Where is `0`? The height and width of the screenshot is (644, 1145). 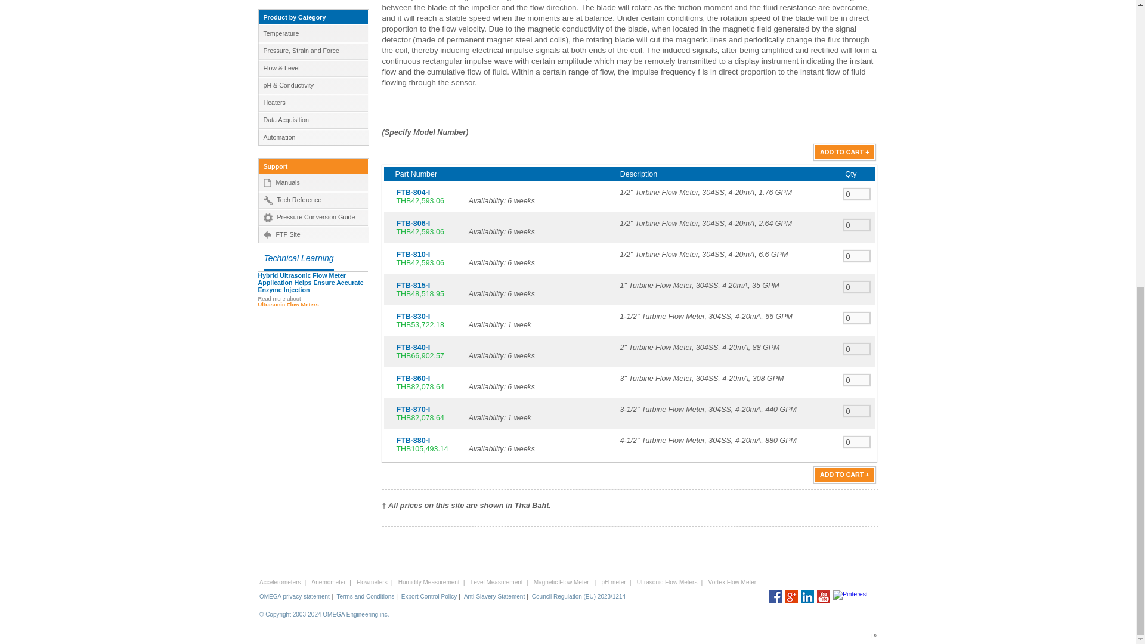 0 is located at coordinates (857, 225).